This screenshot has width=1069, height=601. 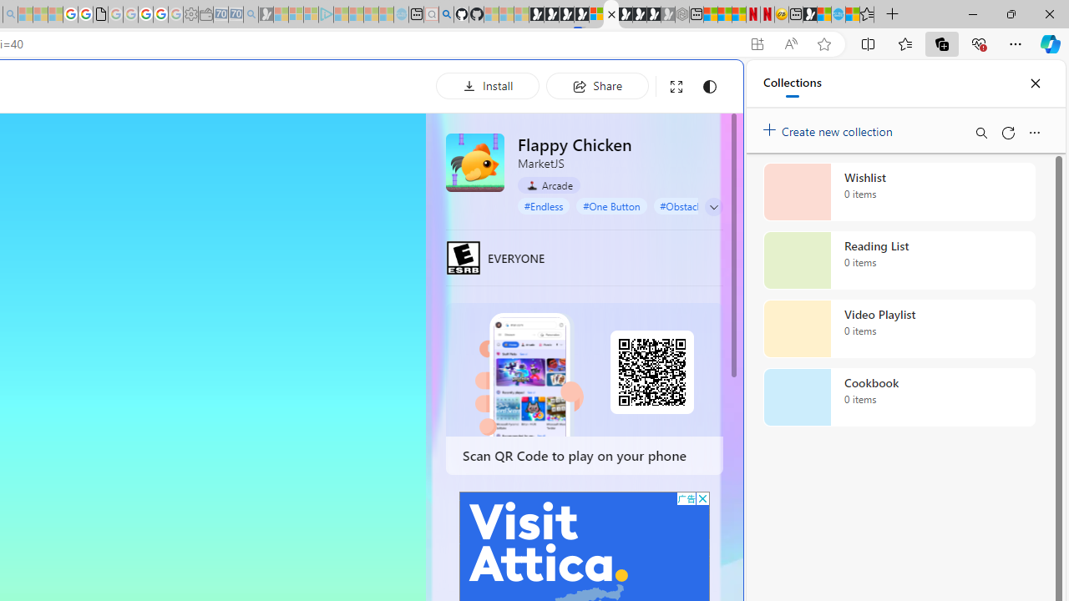 I want to click on Play Cave FRVR in your browser | Games from Microsoft Start, so click(x=287, y=356).